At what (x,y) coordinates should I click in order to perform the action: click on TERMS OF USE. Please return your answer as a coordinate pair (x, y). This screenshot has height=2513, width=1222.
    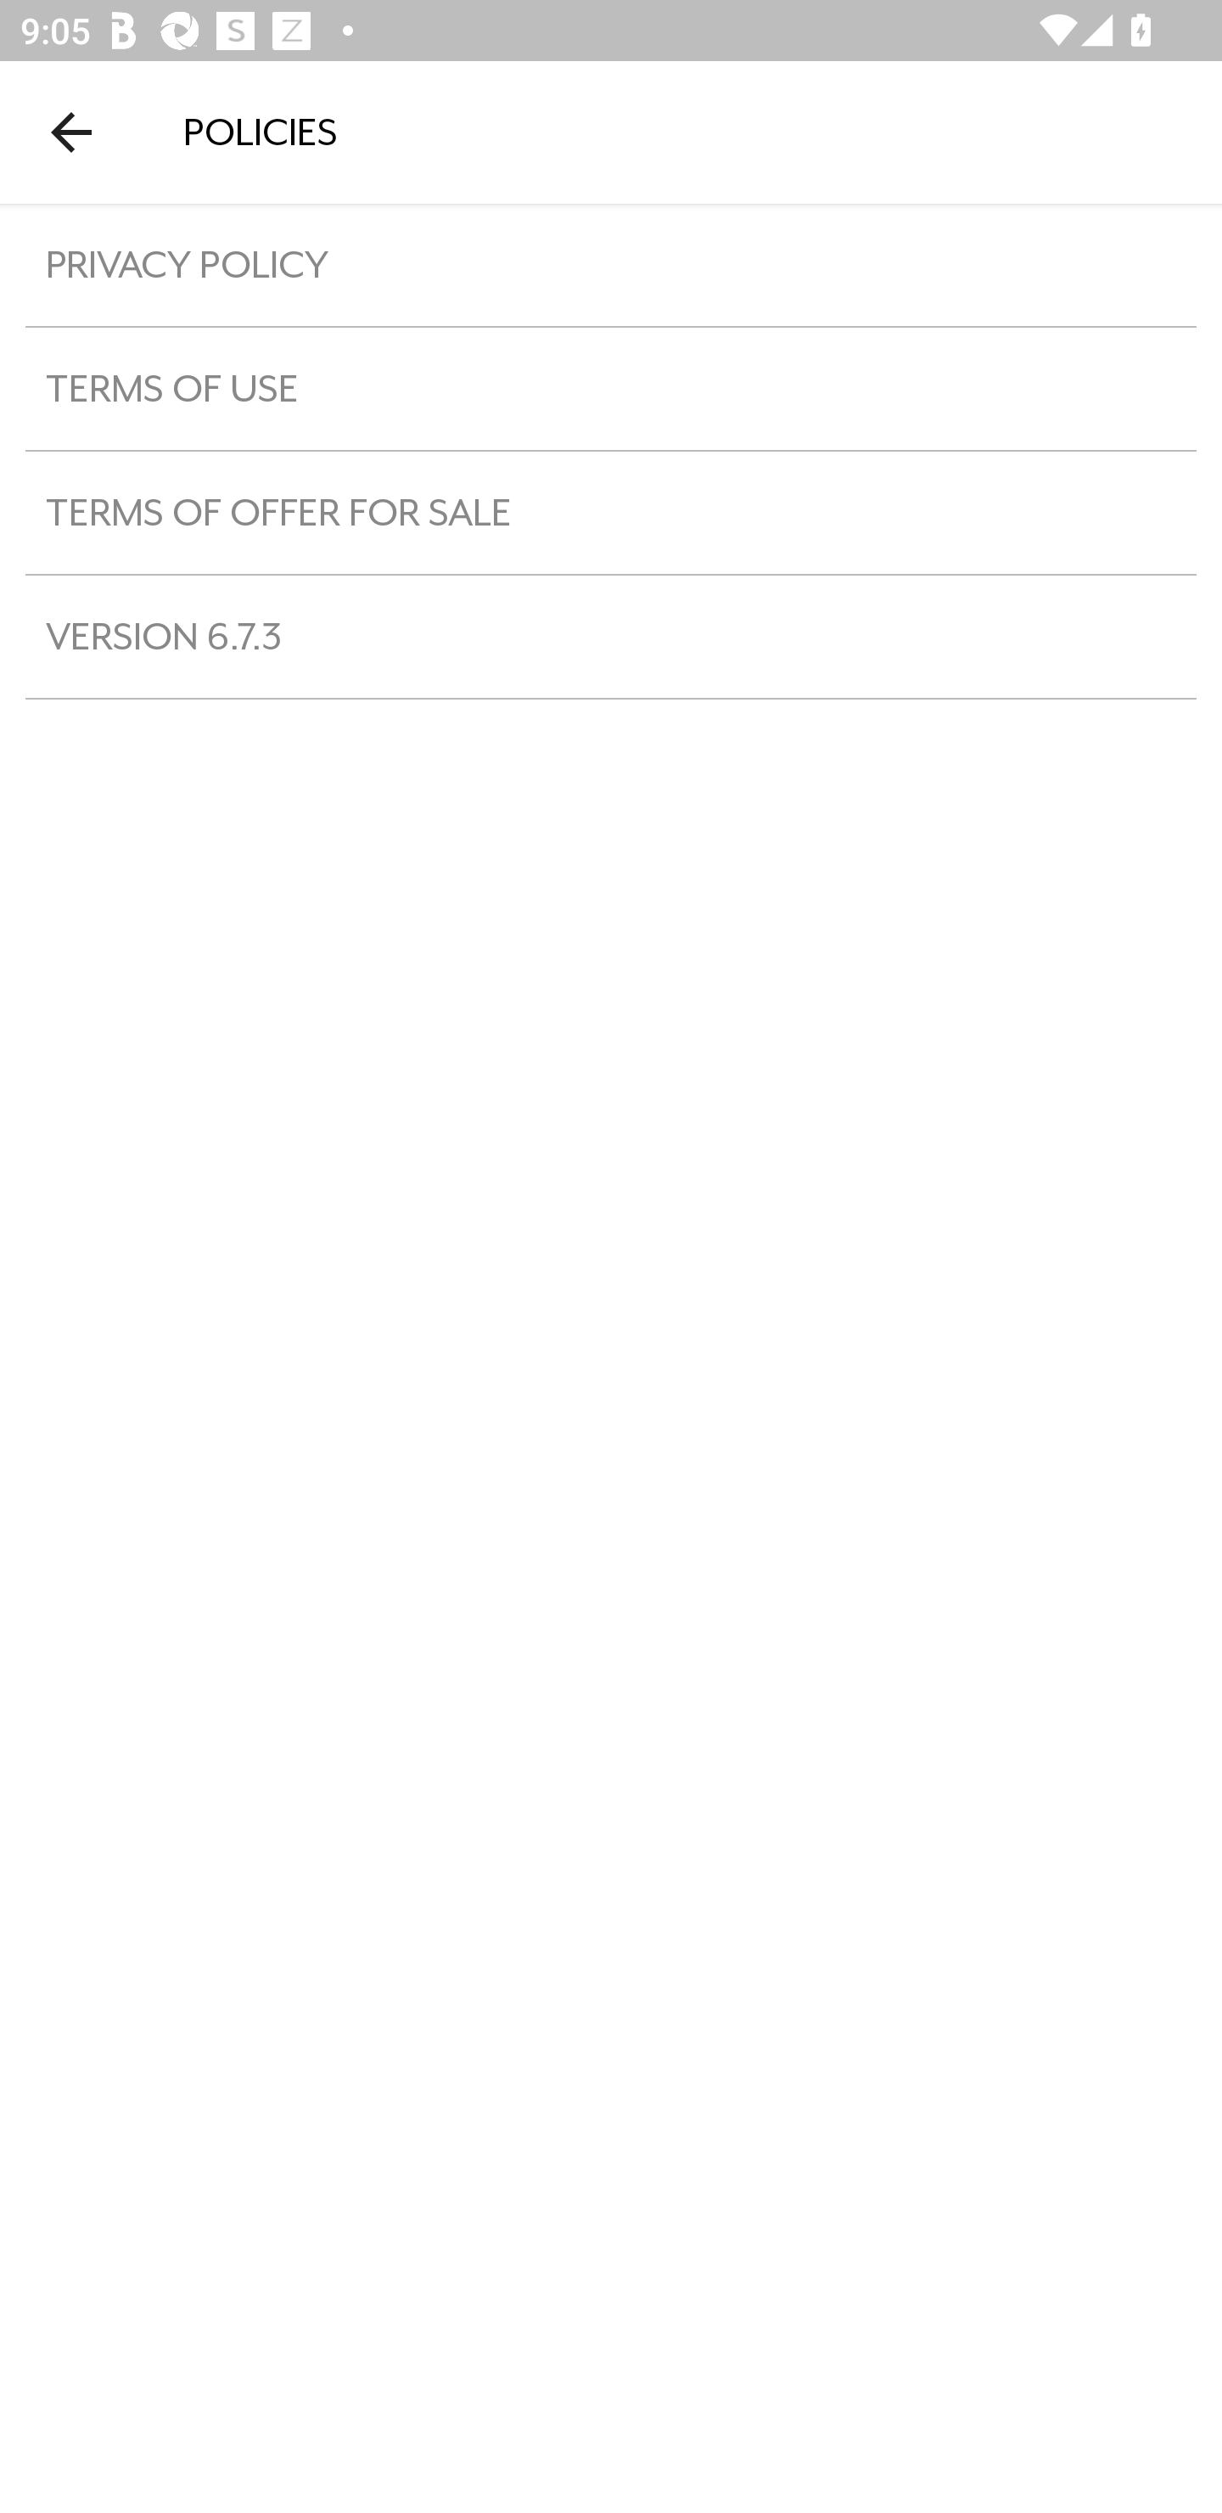
    Looking at the image, I should click on (611, 387).